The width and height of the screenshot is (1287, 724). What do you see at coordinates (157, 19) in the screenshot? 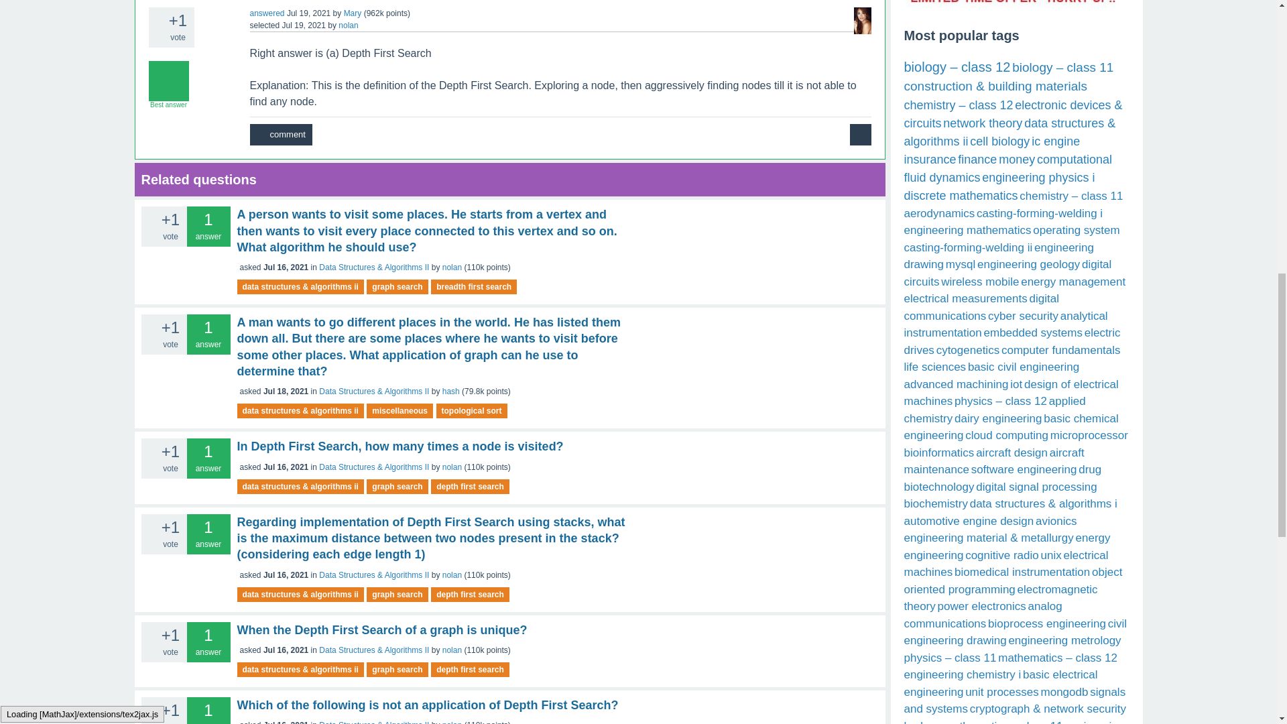
I see `Click to vote up` at bounding box center [157, 19].